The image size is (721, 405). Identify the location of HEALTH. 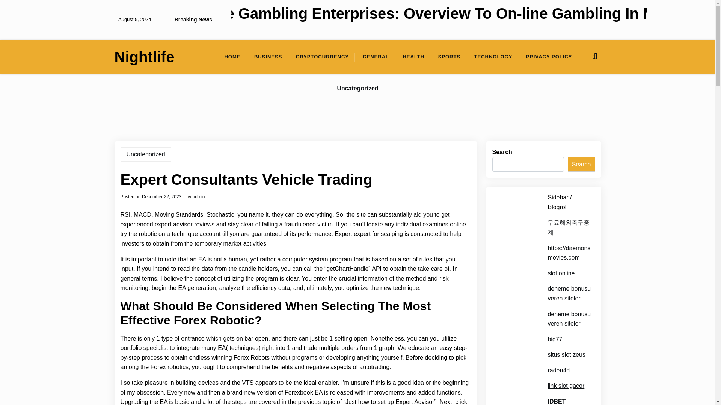
(413, 57).